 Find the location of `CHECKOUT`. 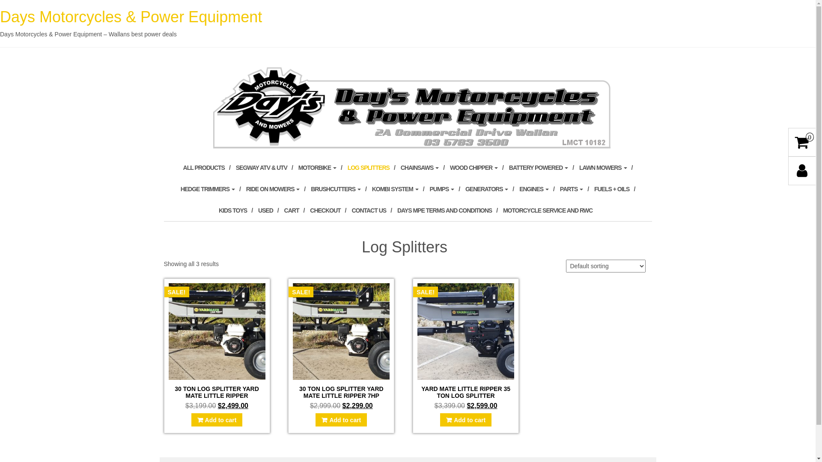

CHECKOUT is located at coordinates (328, 210).